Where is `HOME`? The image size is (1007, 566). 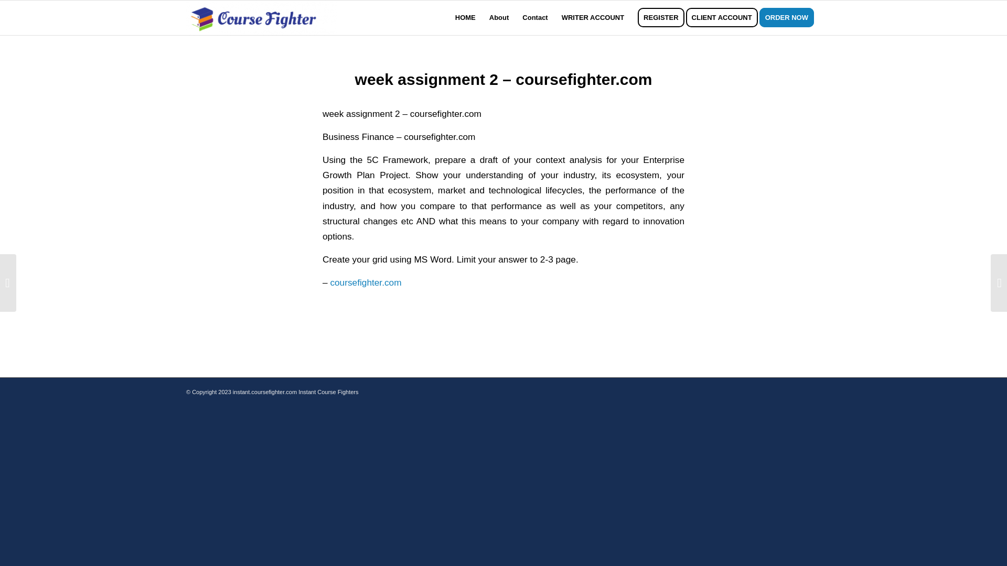 HOME is located at coordinates (465, 18).